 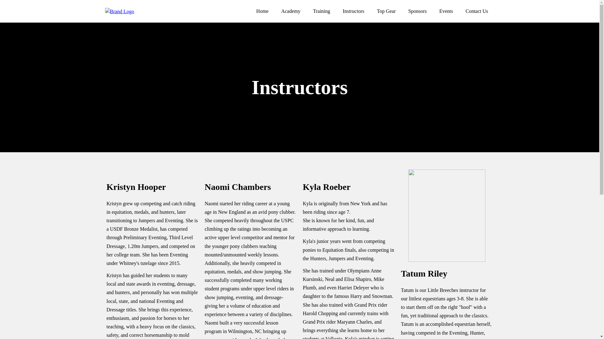 I want to click on Sponsors, so click(x=417, y=11).